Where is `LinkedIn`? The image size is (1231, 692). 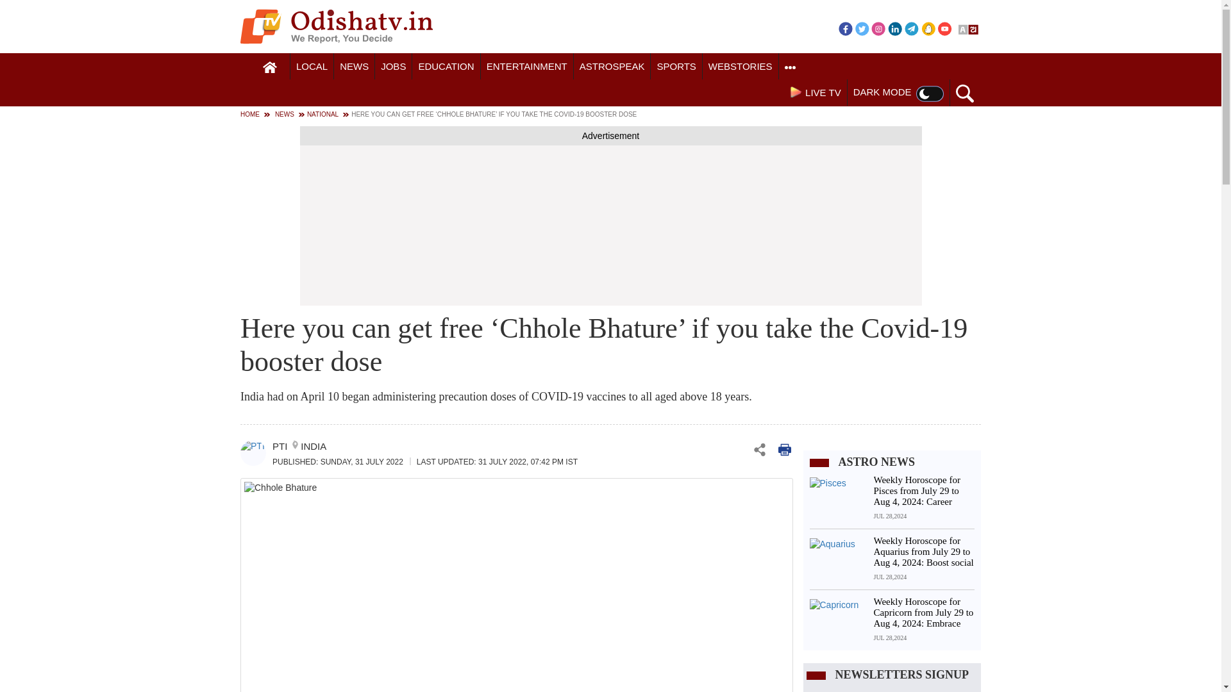
LinkedIn is located at coordinates (895, 28).